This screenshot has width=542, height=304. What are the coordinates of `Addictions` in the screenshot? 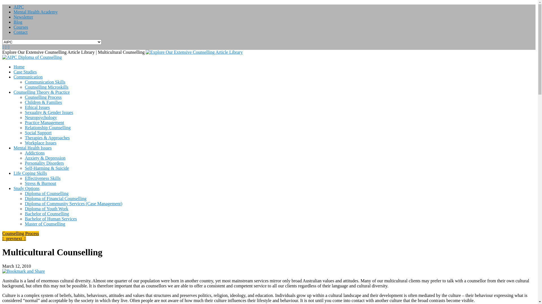 It's located at (35, 153).